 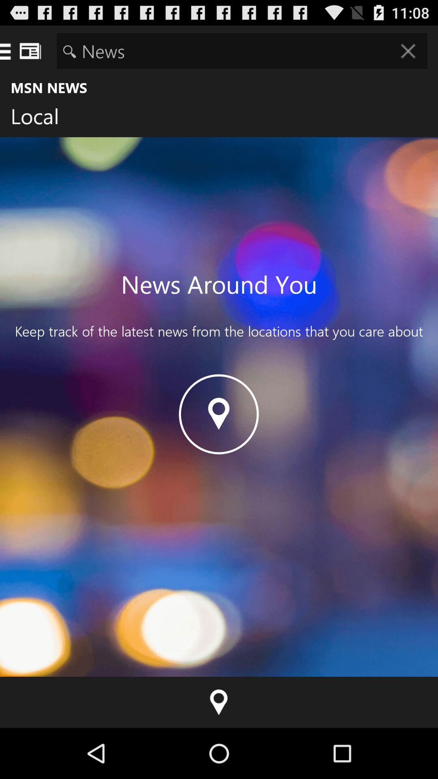 I want to click on turn on the item at the bottom, so click(x=219, y=702).